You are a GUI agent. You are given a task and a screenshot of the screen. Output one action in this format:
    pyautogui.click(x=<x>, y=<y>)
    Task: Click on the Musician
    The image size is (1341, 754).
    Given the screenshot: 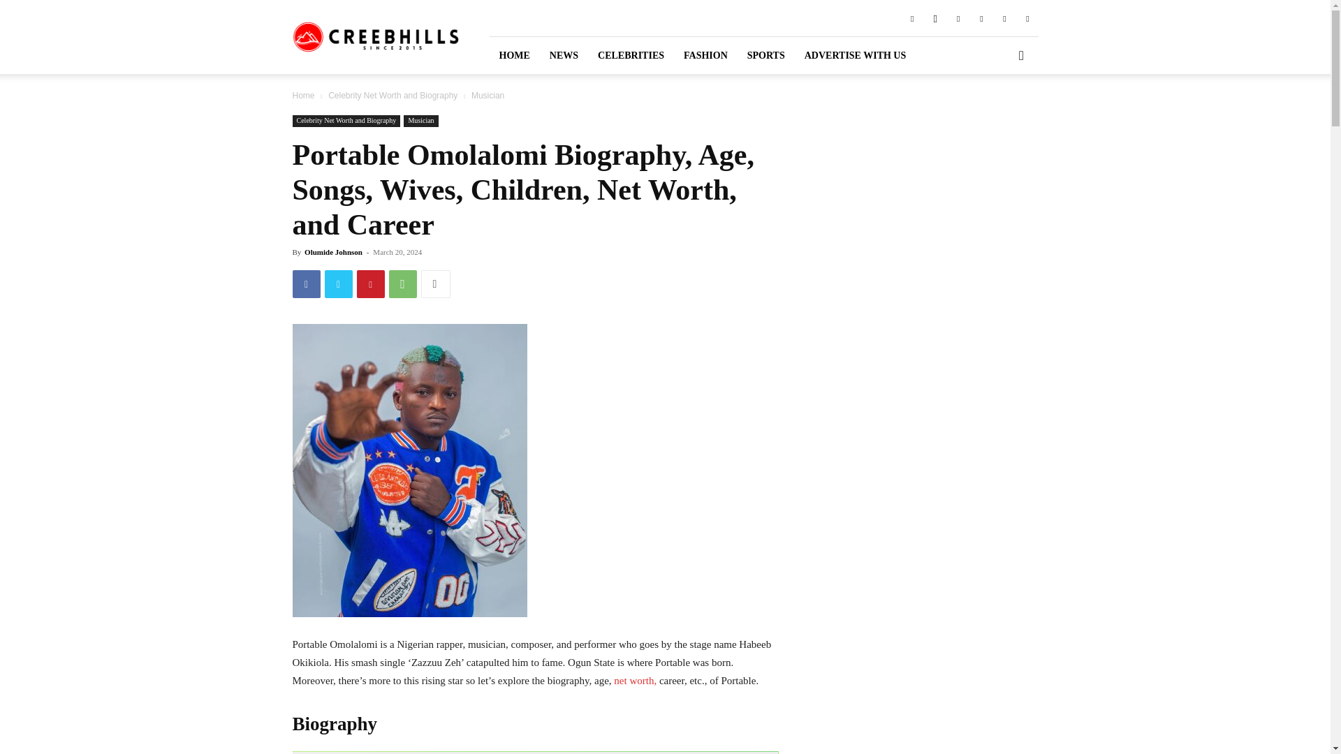 What is the action you would take?
    pyautogui.click(x=420, y=121)
    